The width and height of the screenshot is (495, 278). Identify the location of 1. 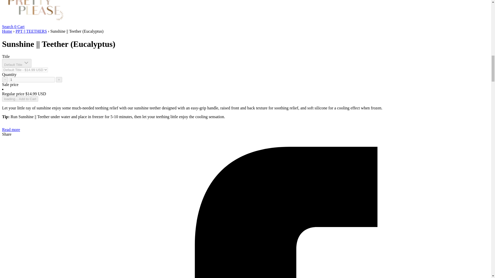
(32, 80).